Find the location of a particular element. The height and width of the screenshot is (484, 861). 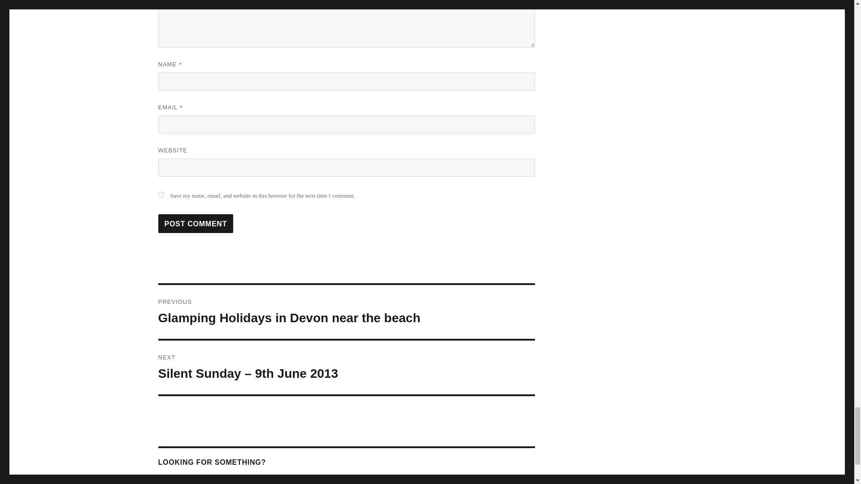

yes is located at coordinates (161, 194).